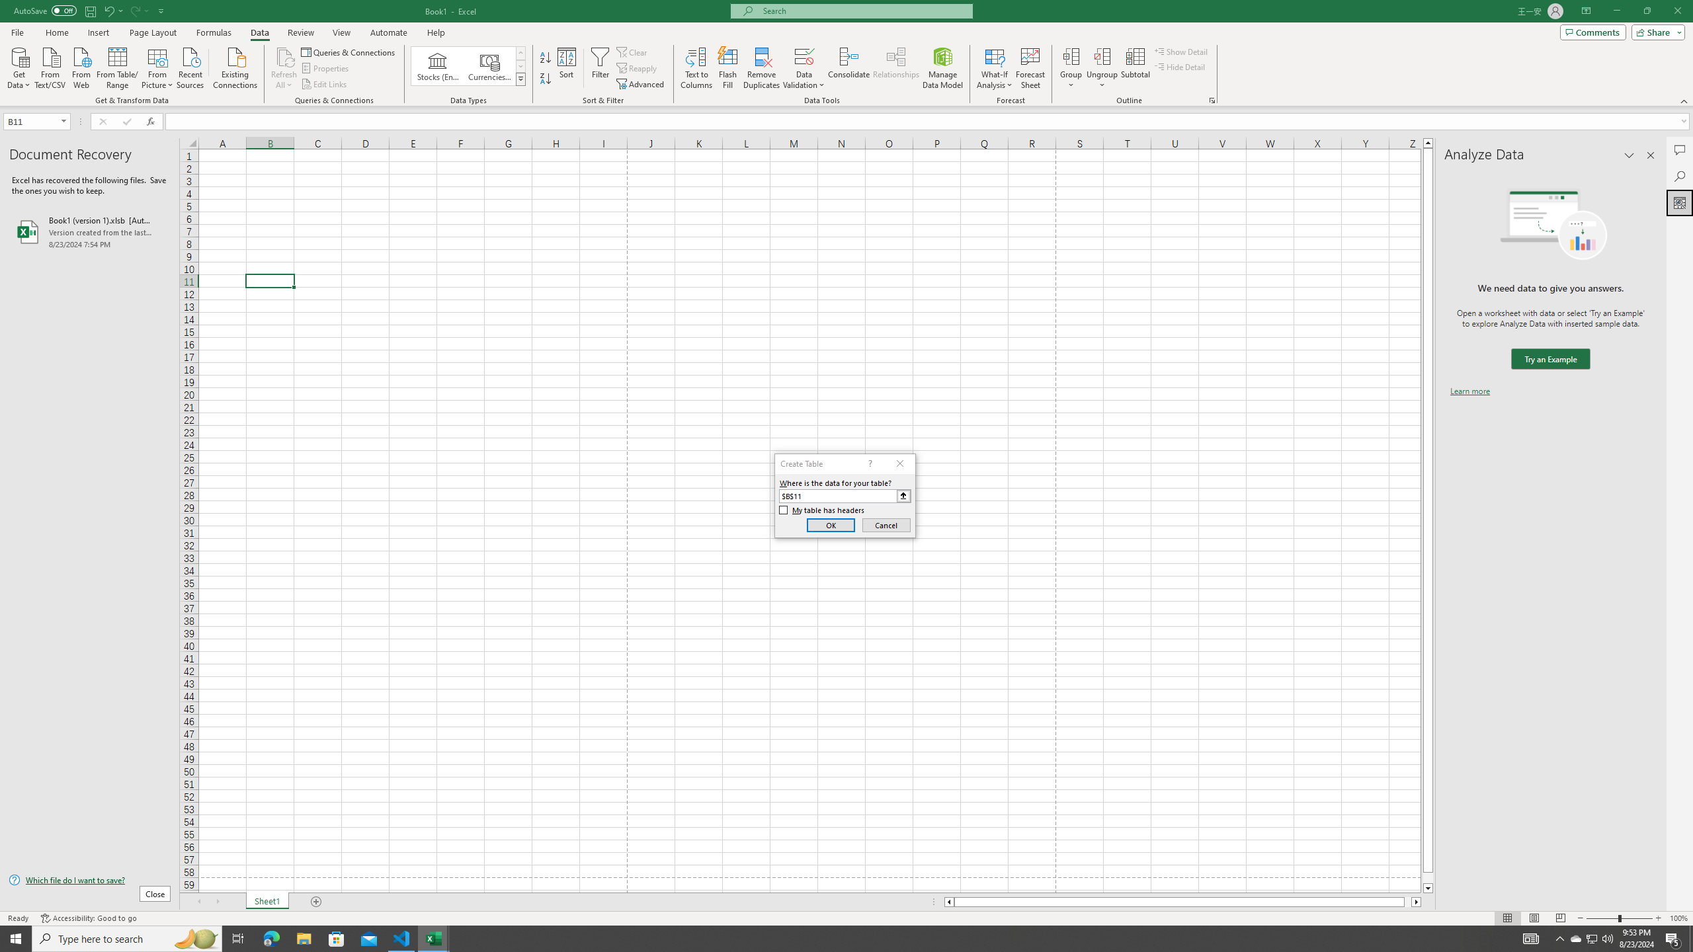 This screenshot has height=952, width=1693. What do you see at coordinates (389, 32) in the screenshot?
I see `Automate` at bounding box center [389, 32].